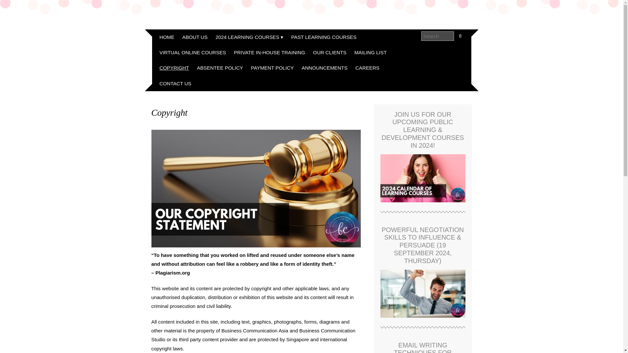  Describe the element at coordinates (324, 68) in the screenshot. I see `ANNOUNCEMENTS` at that location.